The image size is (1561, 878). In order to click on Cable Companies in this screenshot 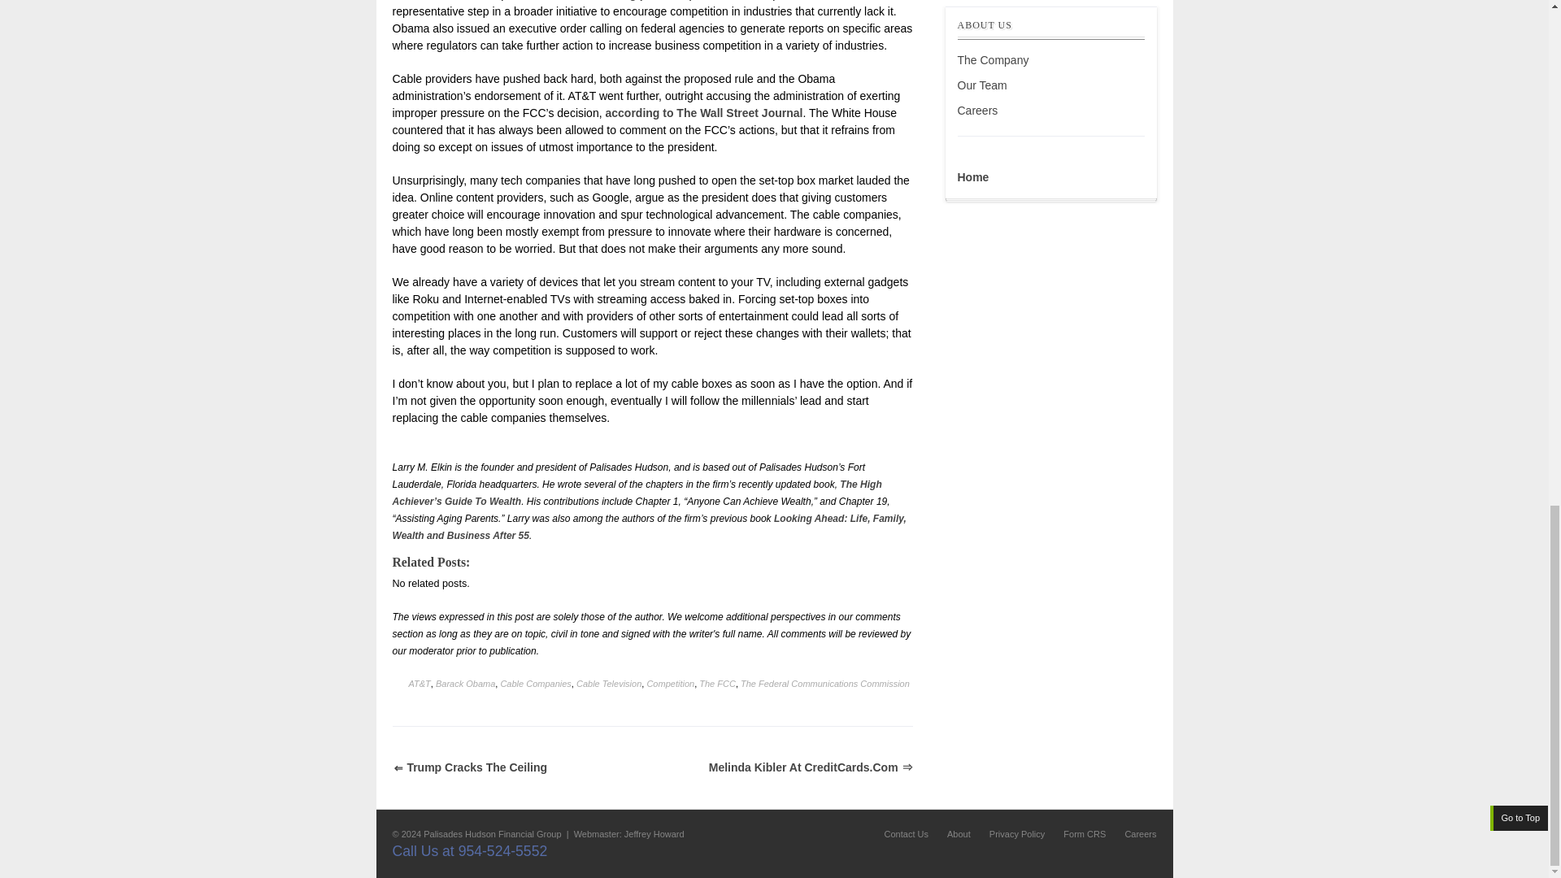, I will do `click(535, 683)`.